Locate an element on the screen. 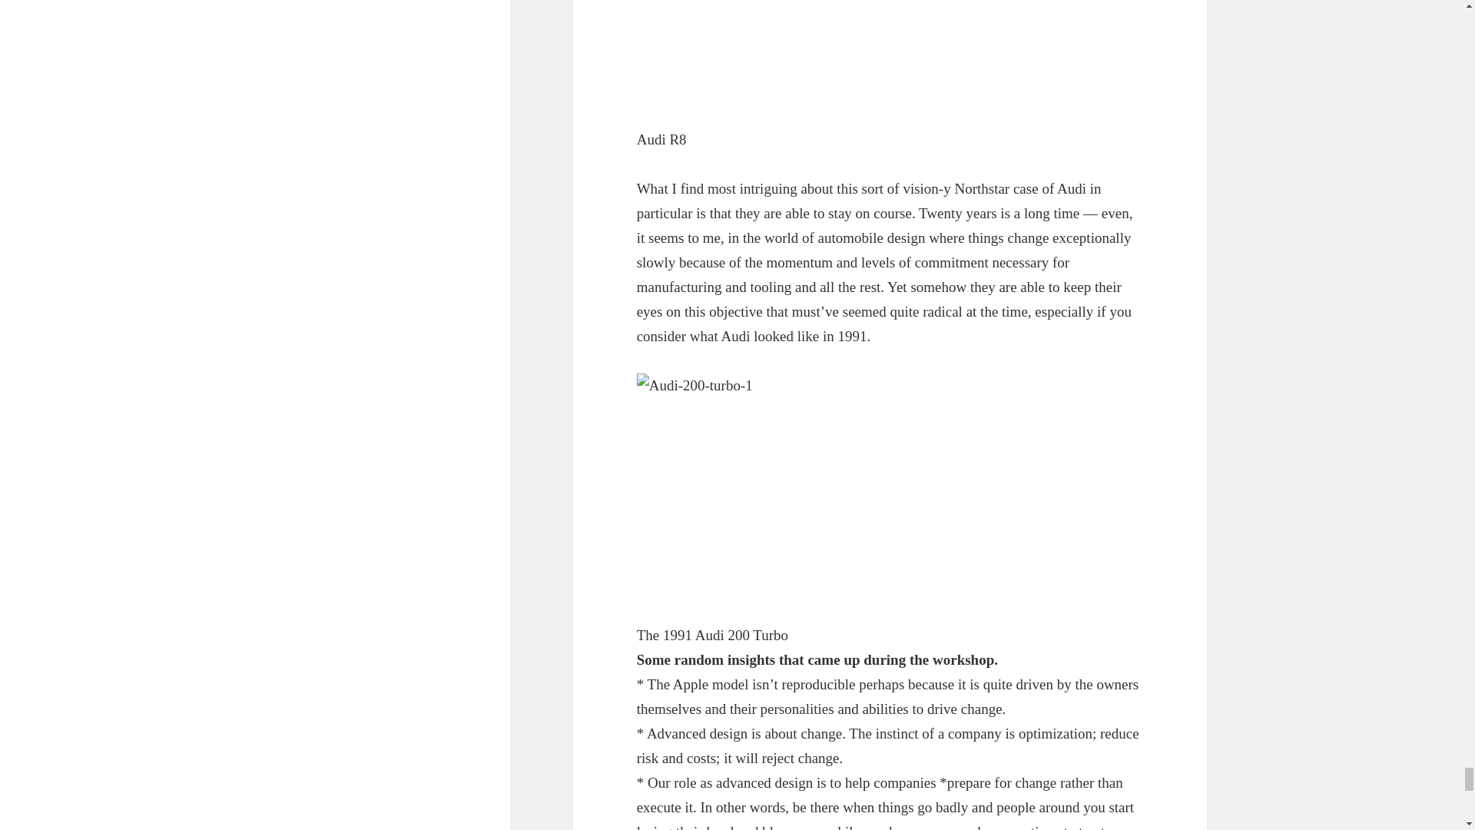  Audi-200-turbo-1 by nearfuturelab, on Flickr is located at coordinates (890, 486).